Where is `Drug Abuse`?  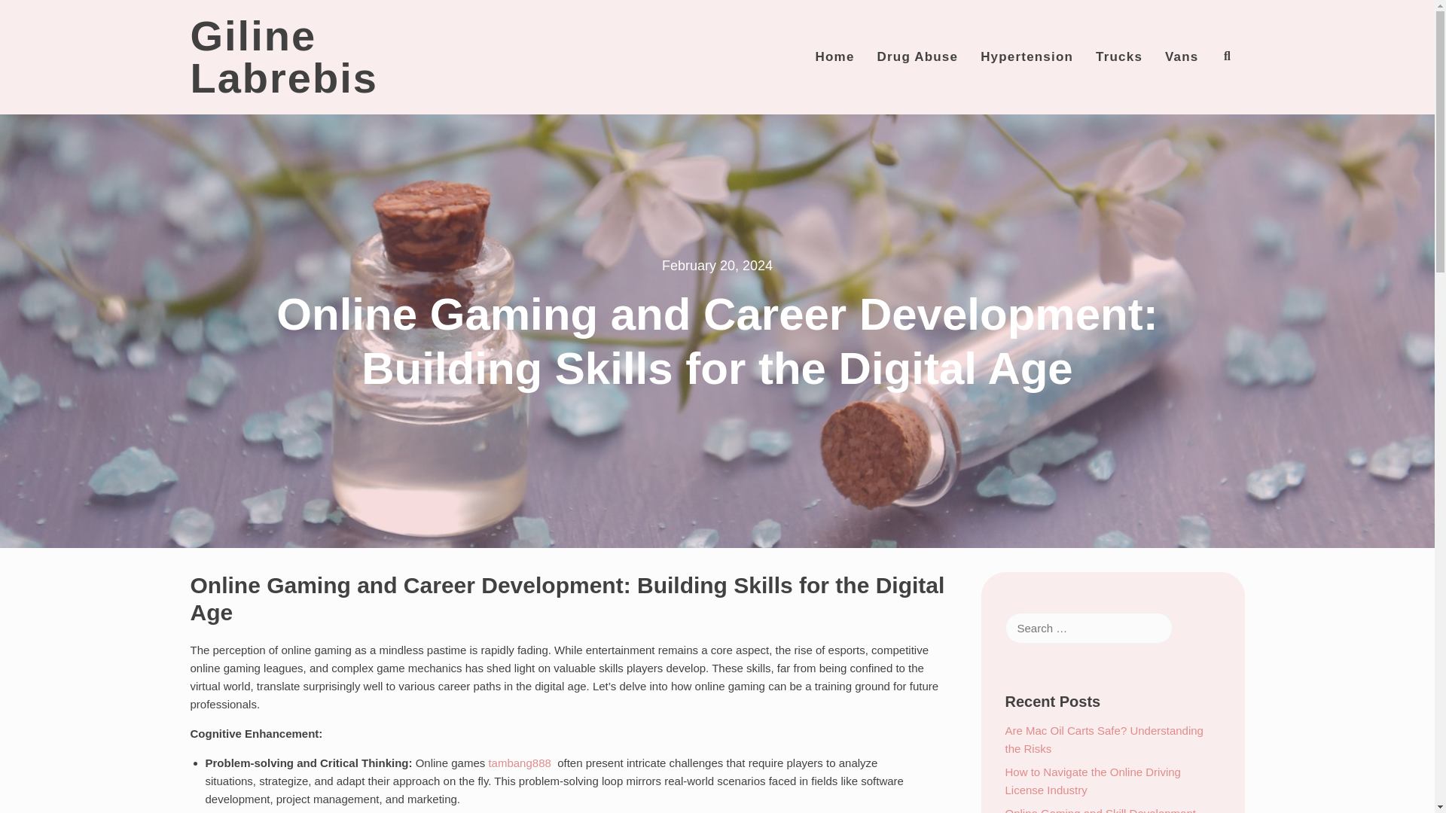
Drug Abuse is located at coordinates (918, 56).